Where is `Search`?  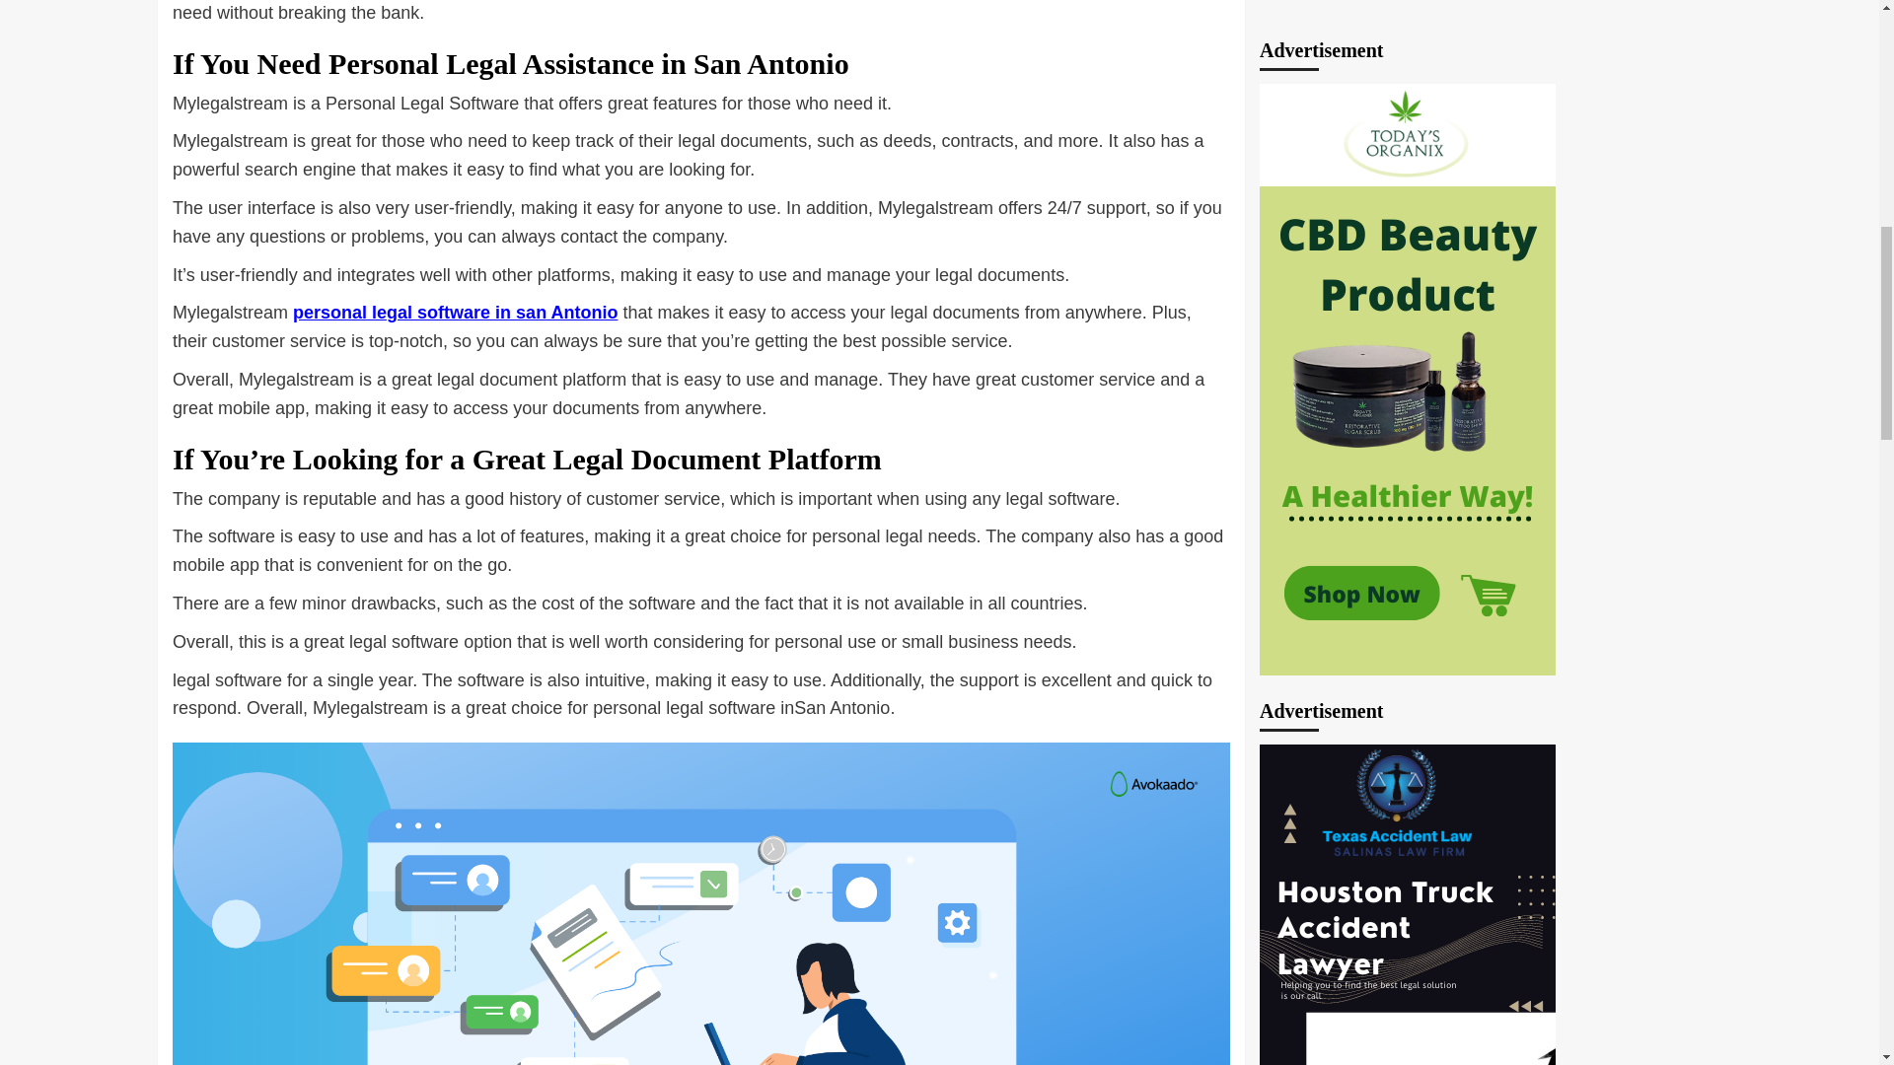 Search is located at coordinates (1641, 512).